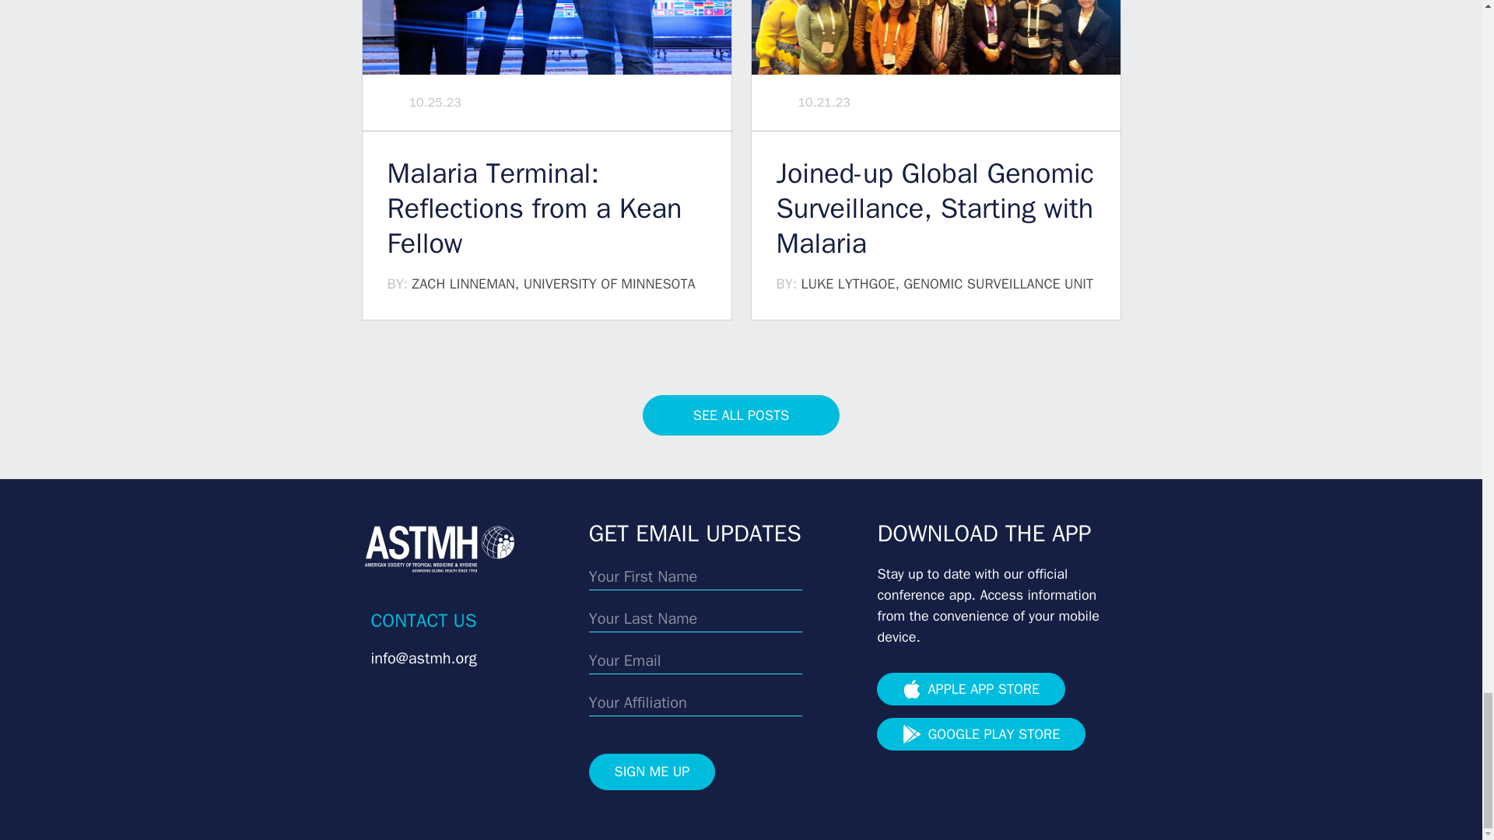  I want to click on SIGN ME UP, so click(652, 772).